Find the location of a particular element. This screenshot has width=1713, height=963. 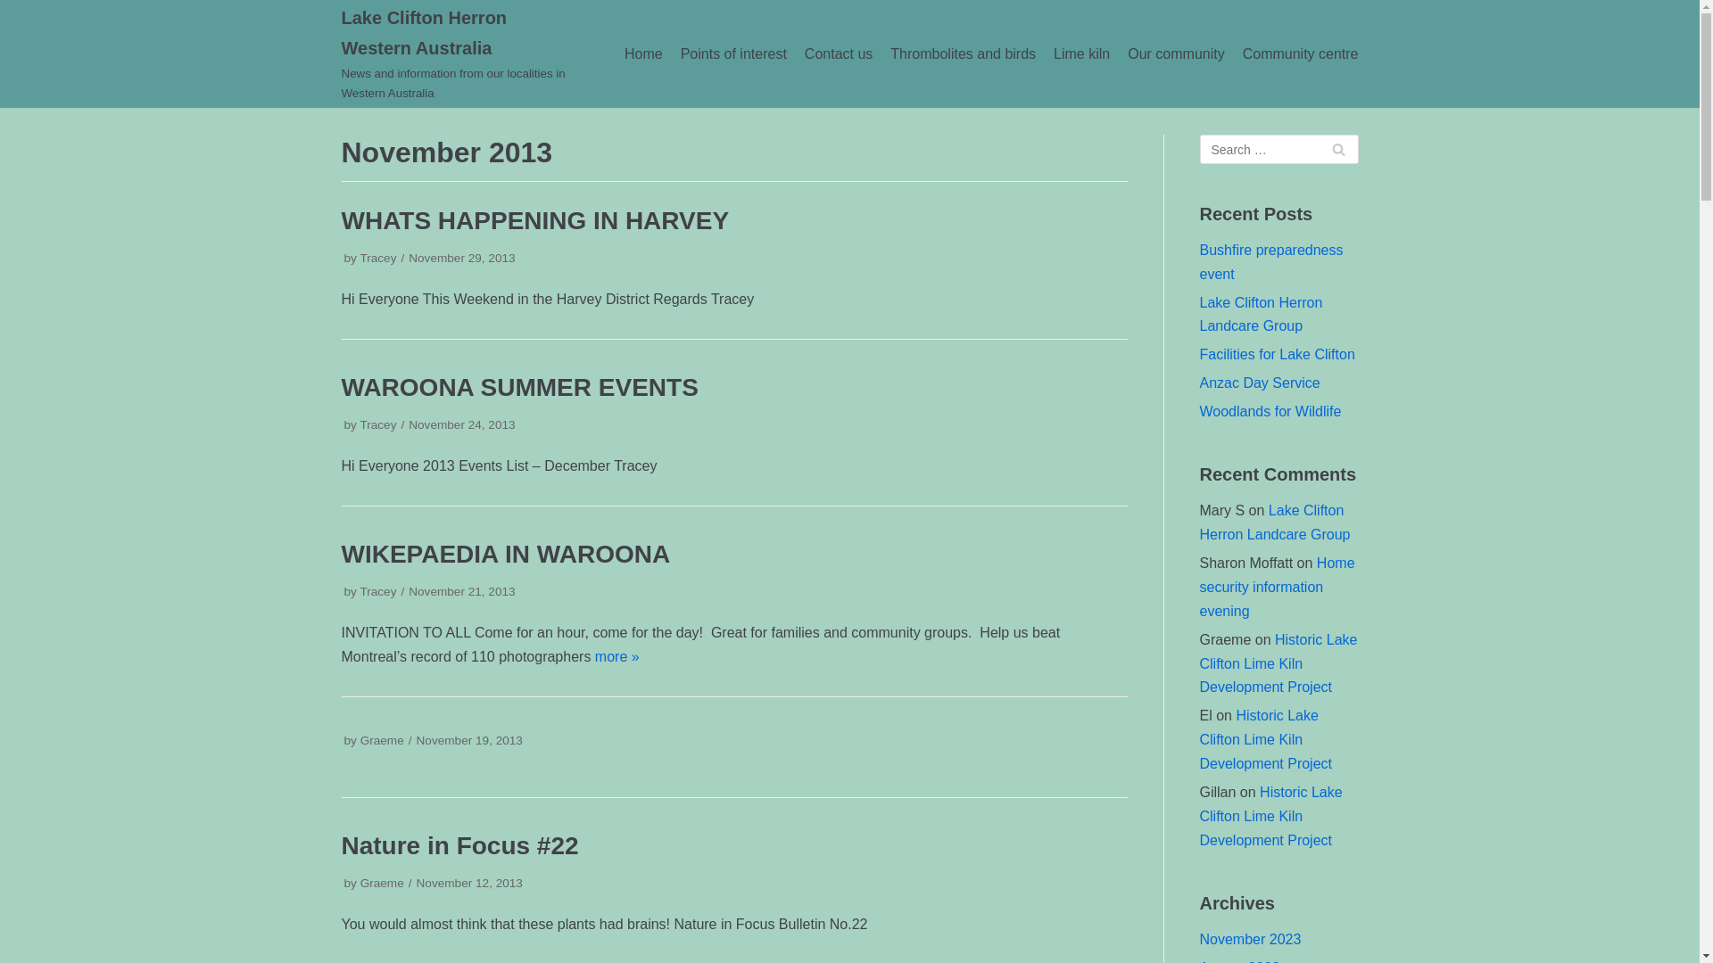

Home security information evening is located at coordinates (1277, 587).